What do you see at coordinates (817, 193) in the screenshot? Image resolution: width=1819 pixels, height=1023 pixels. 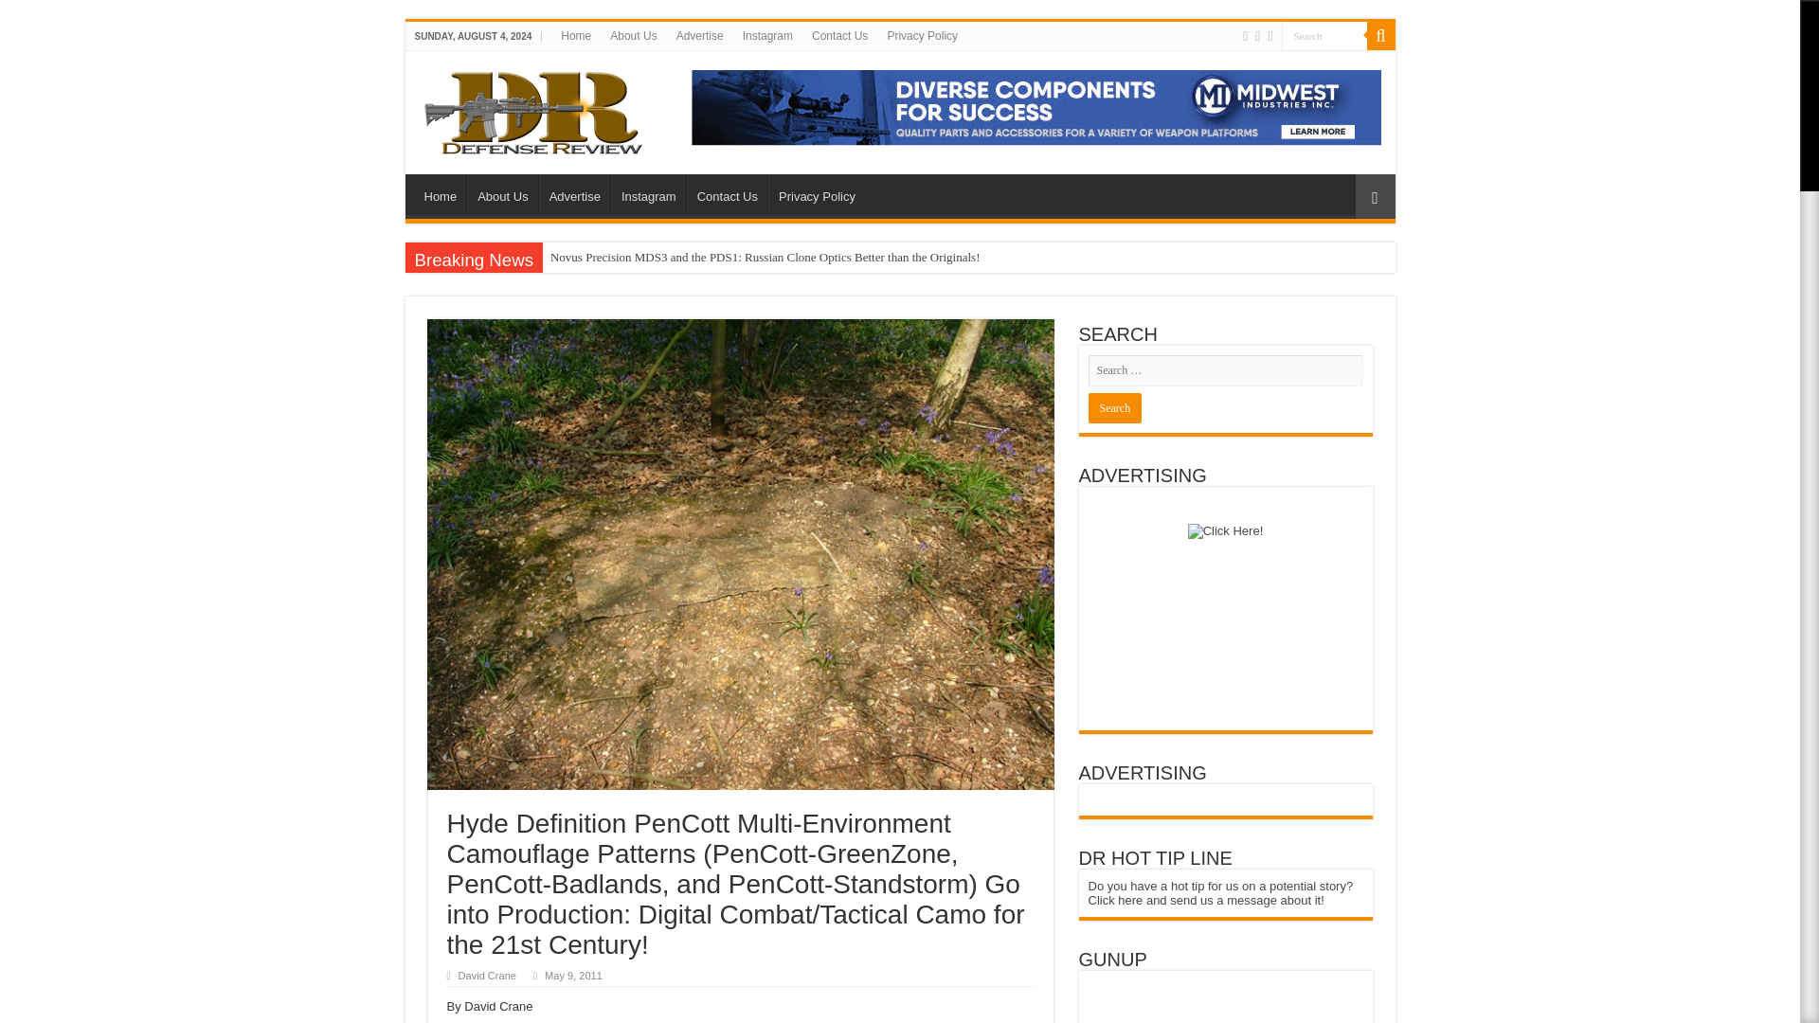 I see `Privacy Policy` at bounding box center [817, 193].